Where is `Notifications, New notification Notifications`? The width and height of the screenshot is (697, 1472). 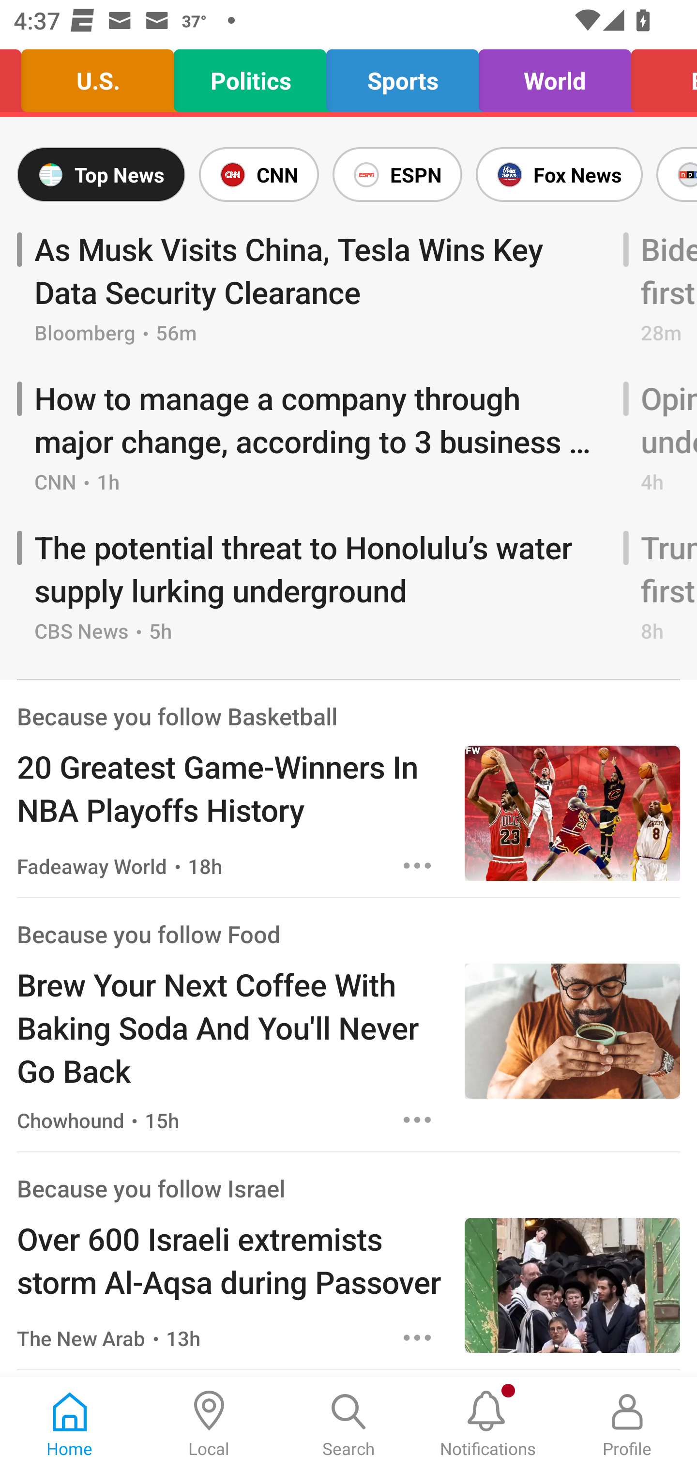
Notifications, New notification Notifications is located at coordinates (488, 1425).